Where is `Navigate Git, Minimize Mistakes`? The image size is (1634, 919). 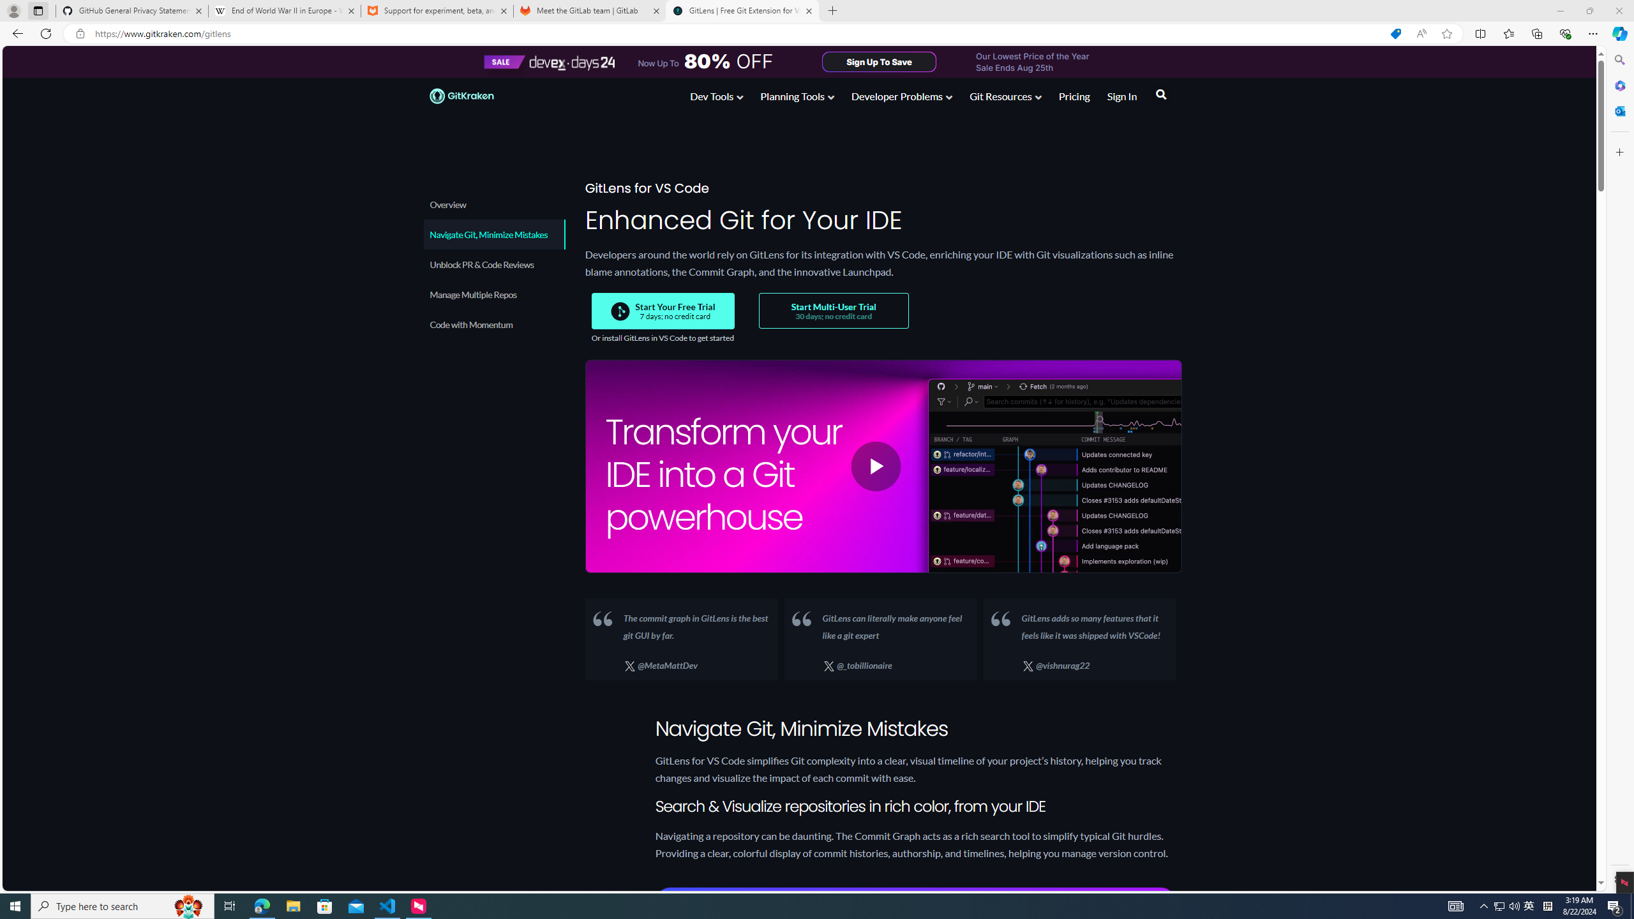 Navigate Git, Minimize Mistakes is located at coordinates (494, 235).